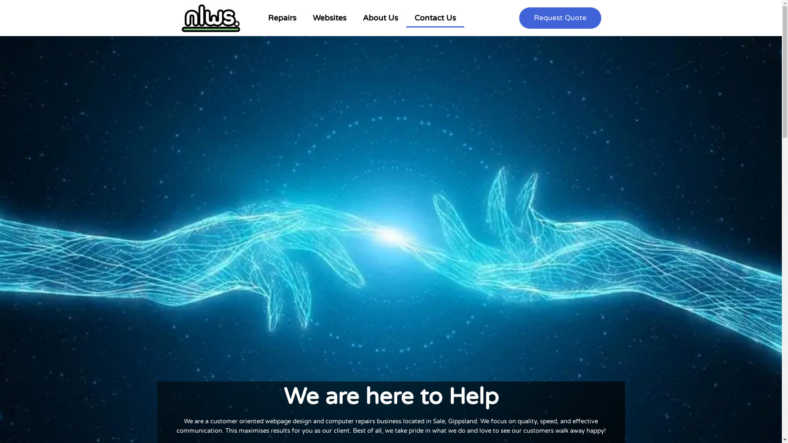  Describe the element at coordinates (282, 18) in the screenshot. I see `Repairs` at that location.